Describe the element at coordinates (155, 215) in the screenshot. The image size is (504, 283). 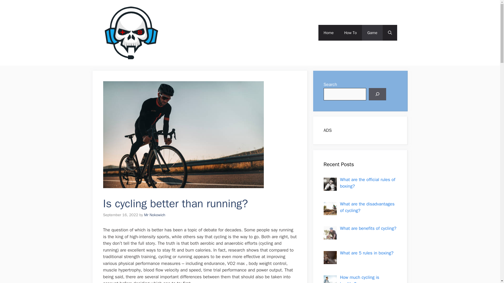
I see `Mr Nokowich` at that location.